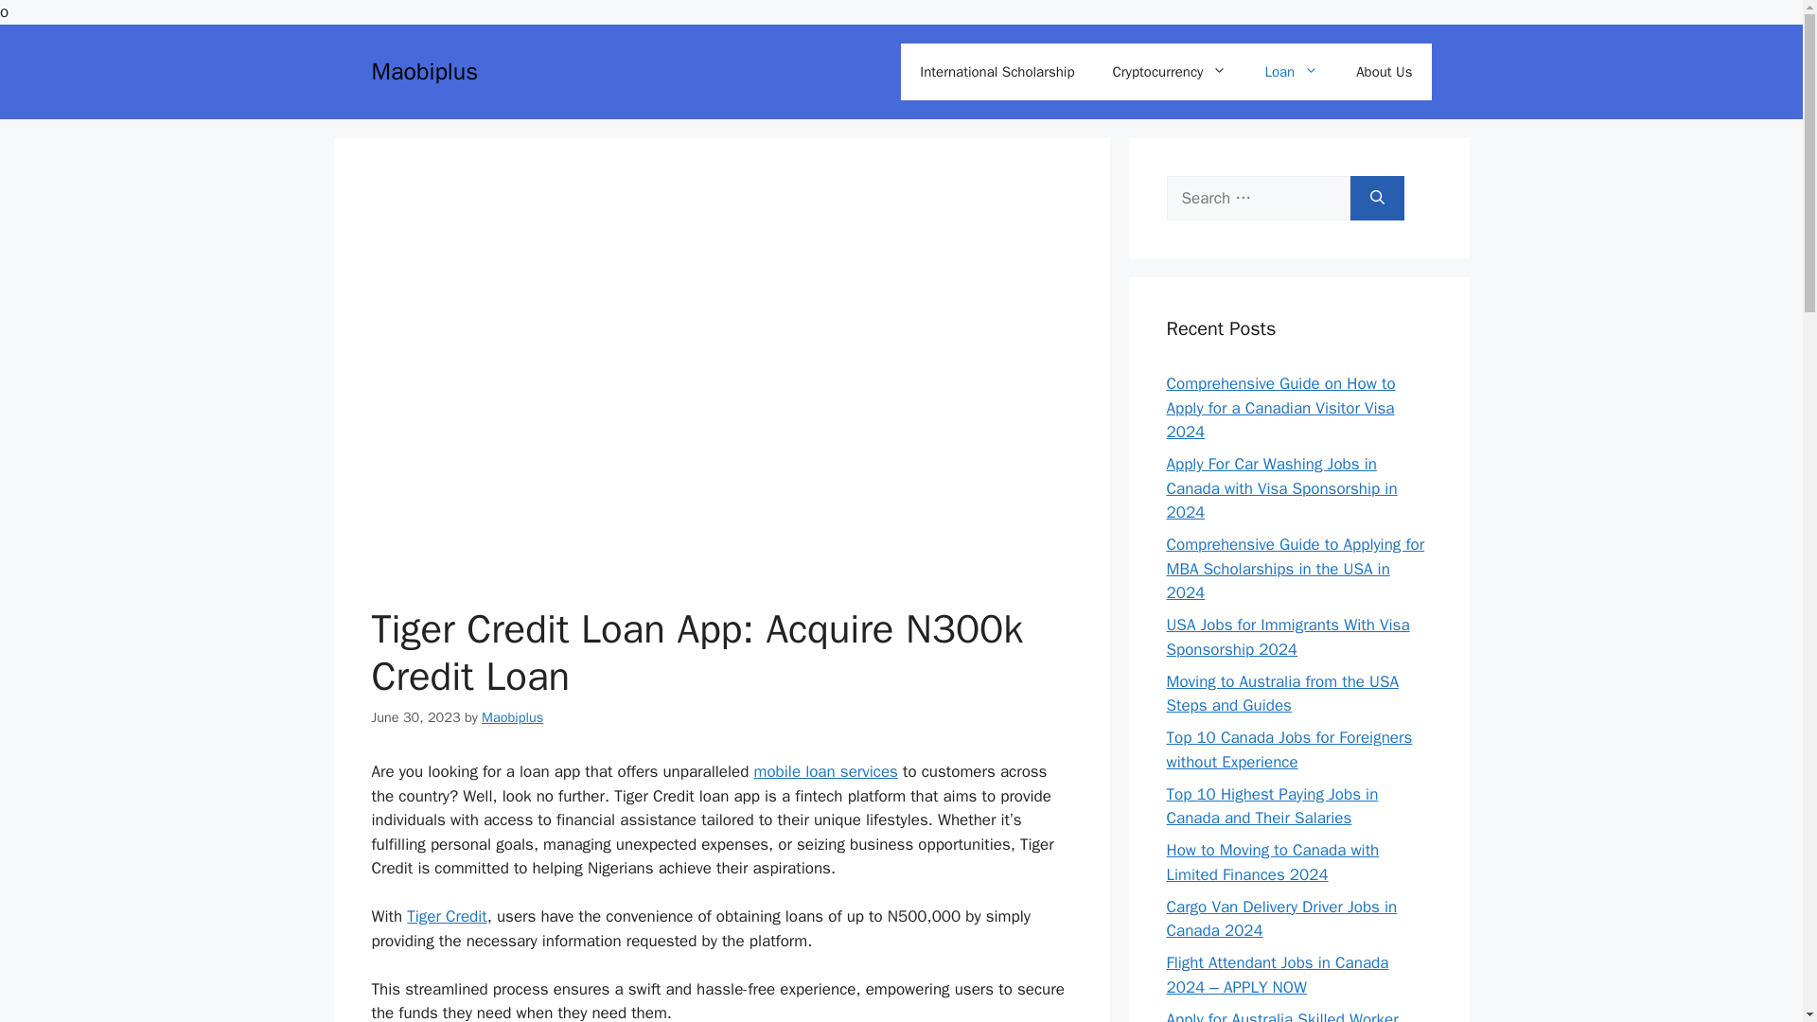 This screenshot has width=1817, height=1022. Describe the element at coordinates (512, 715) in the screenshot. I see `View all posts by Maobiplus` at that location.